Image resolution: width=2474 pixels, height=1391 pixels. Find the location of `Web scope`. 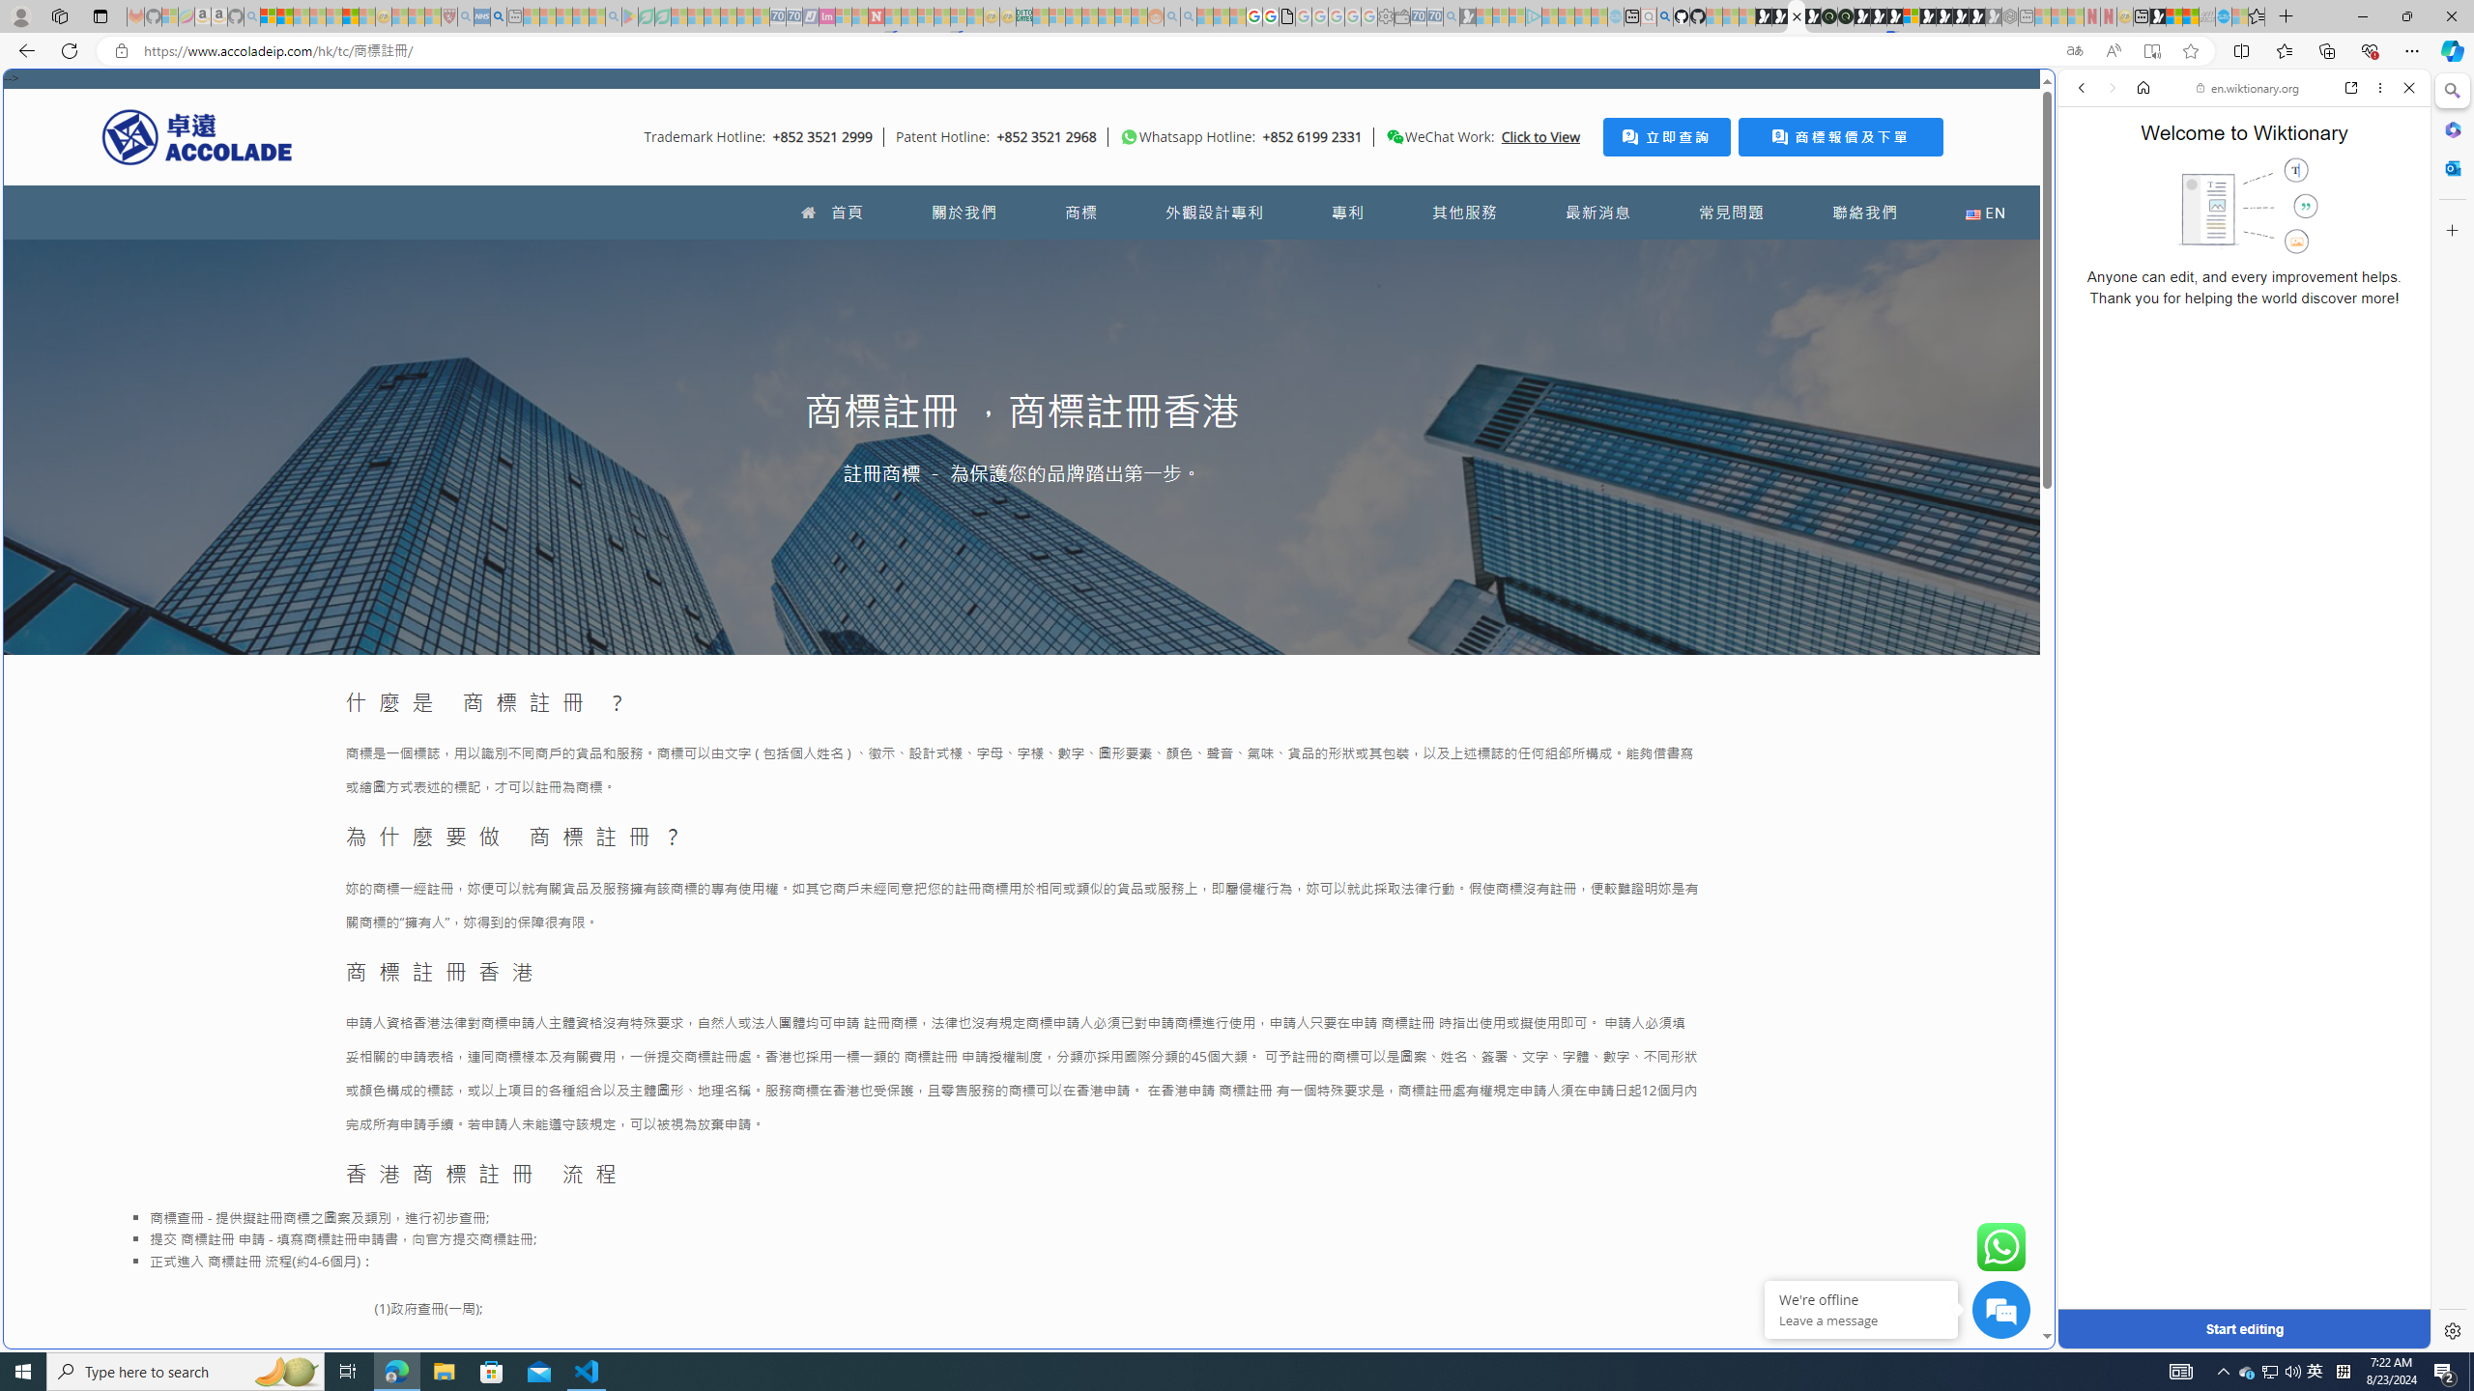

Web scope is located at coordinates (2090, 174).